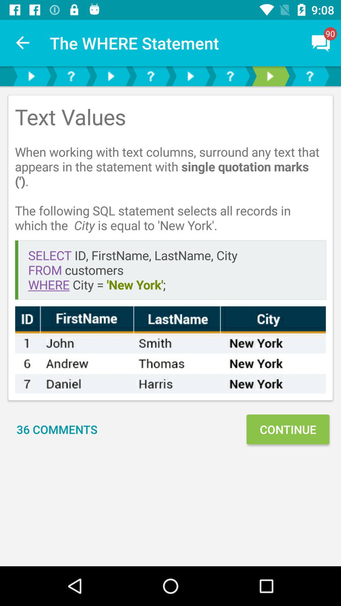  What do you see at coordinates (270, 76) in the screenshot?
I see `go forward` at bounding box center [270, 76].